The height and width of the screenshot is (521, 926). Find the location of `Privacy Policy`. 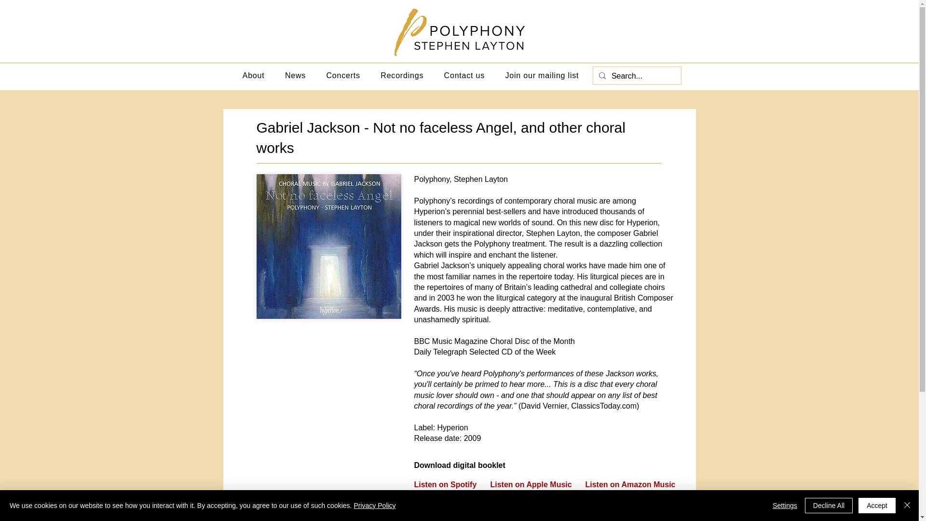

Privacy Policy is located at coordinates (374, 506).